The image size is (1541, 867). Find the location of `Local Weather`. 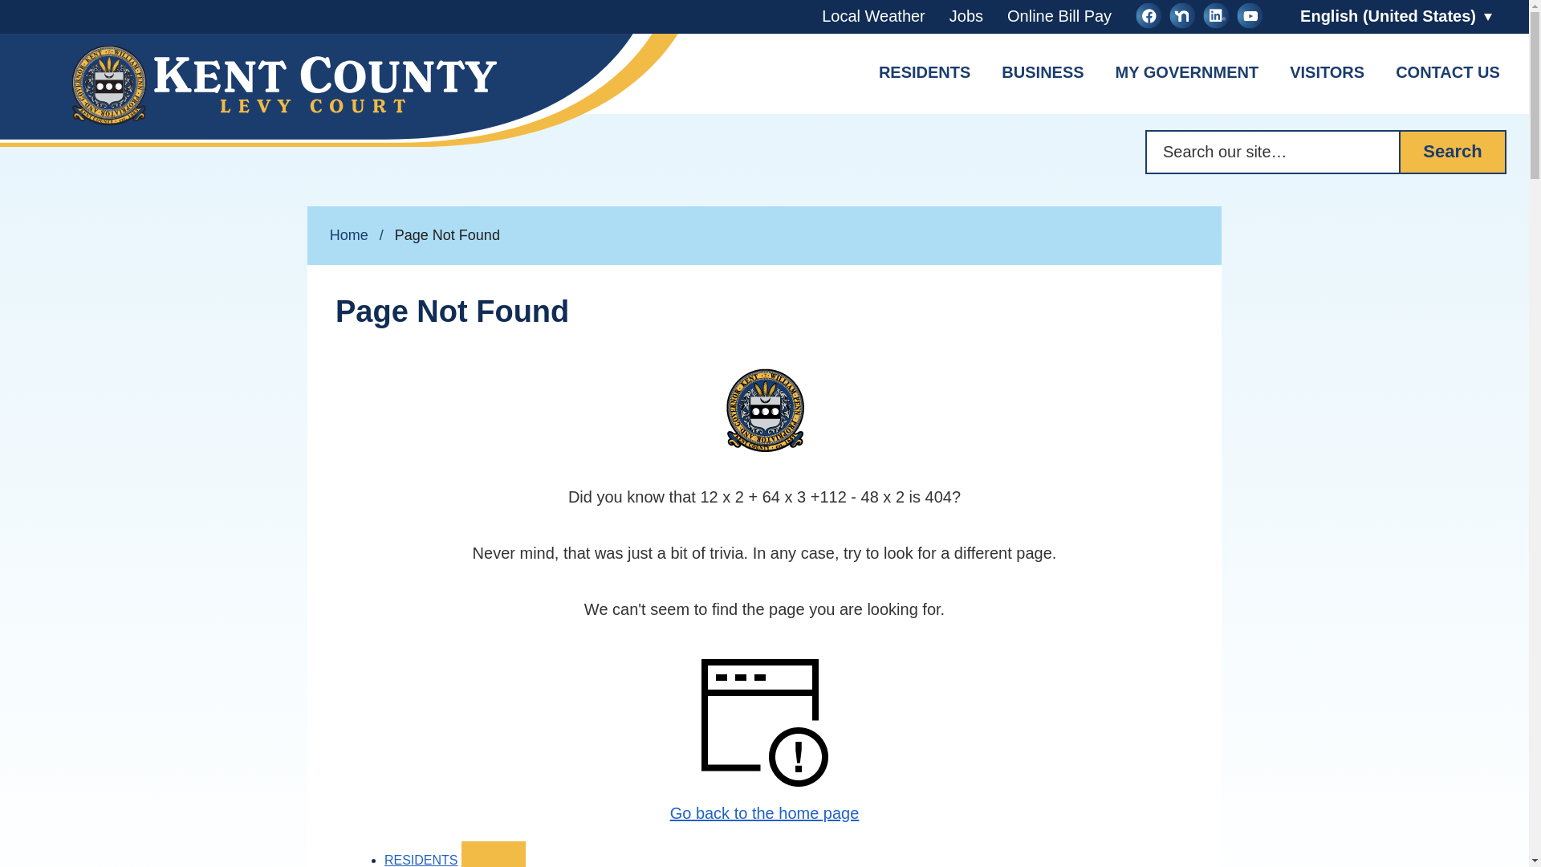

Local Weather is located at coordinates (873, 16).